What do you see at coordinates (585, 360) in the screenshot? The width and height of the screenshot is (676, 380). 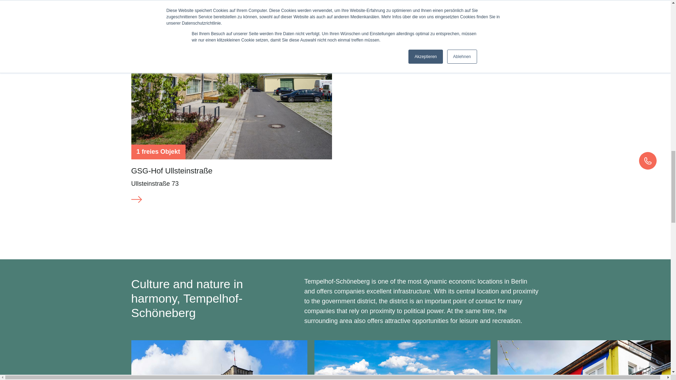 I see `tempelhof-schoeneberg-ufa-fabrik` at bounding box center [585, 360].